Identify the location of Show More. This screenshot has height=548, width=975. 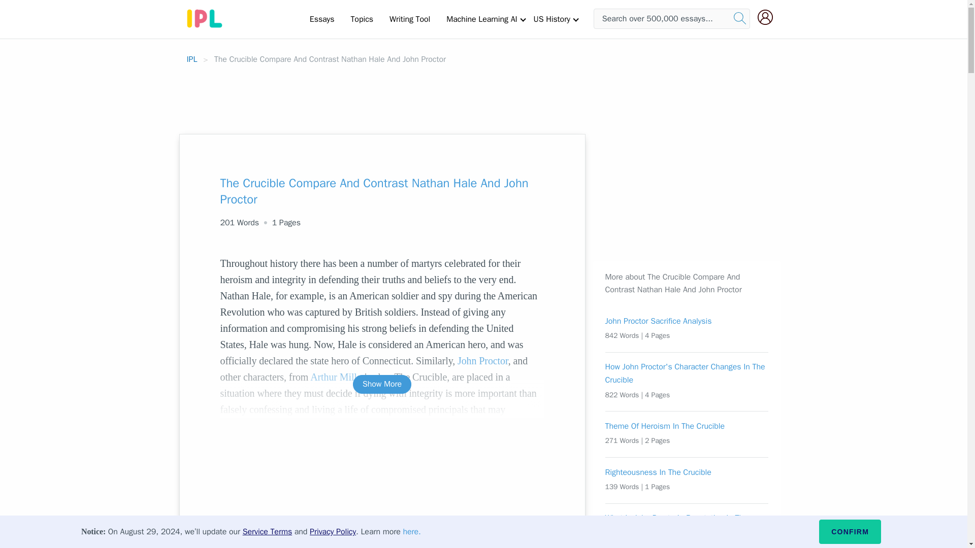
(382, 384).